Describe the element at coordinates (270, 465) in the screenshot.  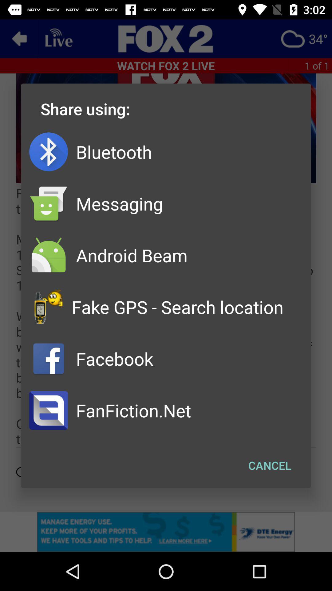
I see `turn off cancel icon` at that location.